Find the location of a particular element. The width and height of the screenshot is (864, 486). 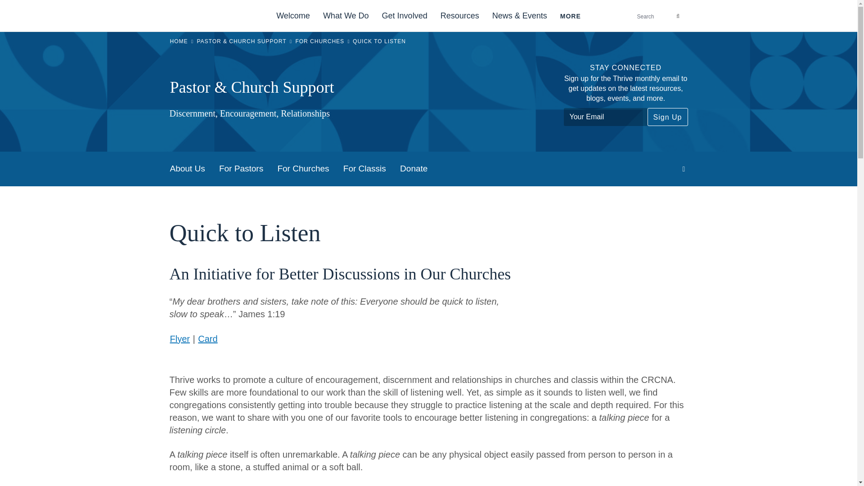

Sign Up is located at coordinates (667, 117).